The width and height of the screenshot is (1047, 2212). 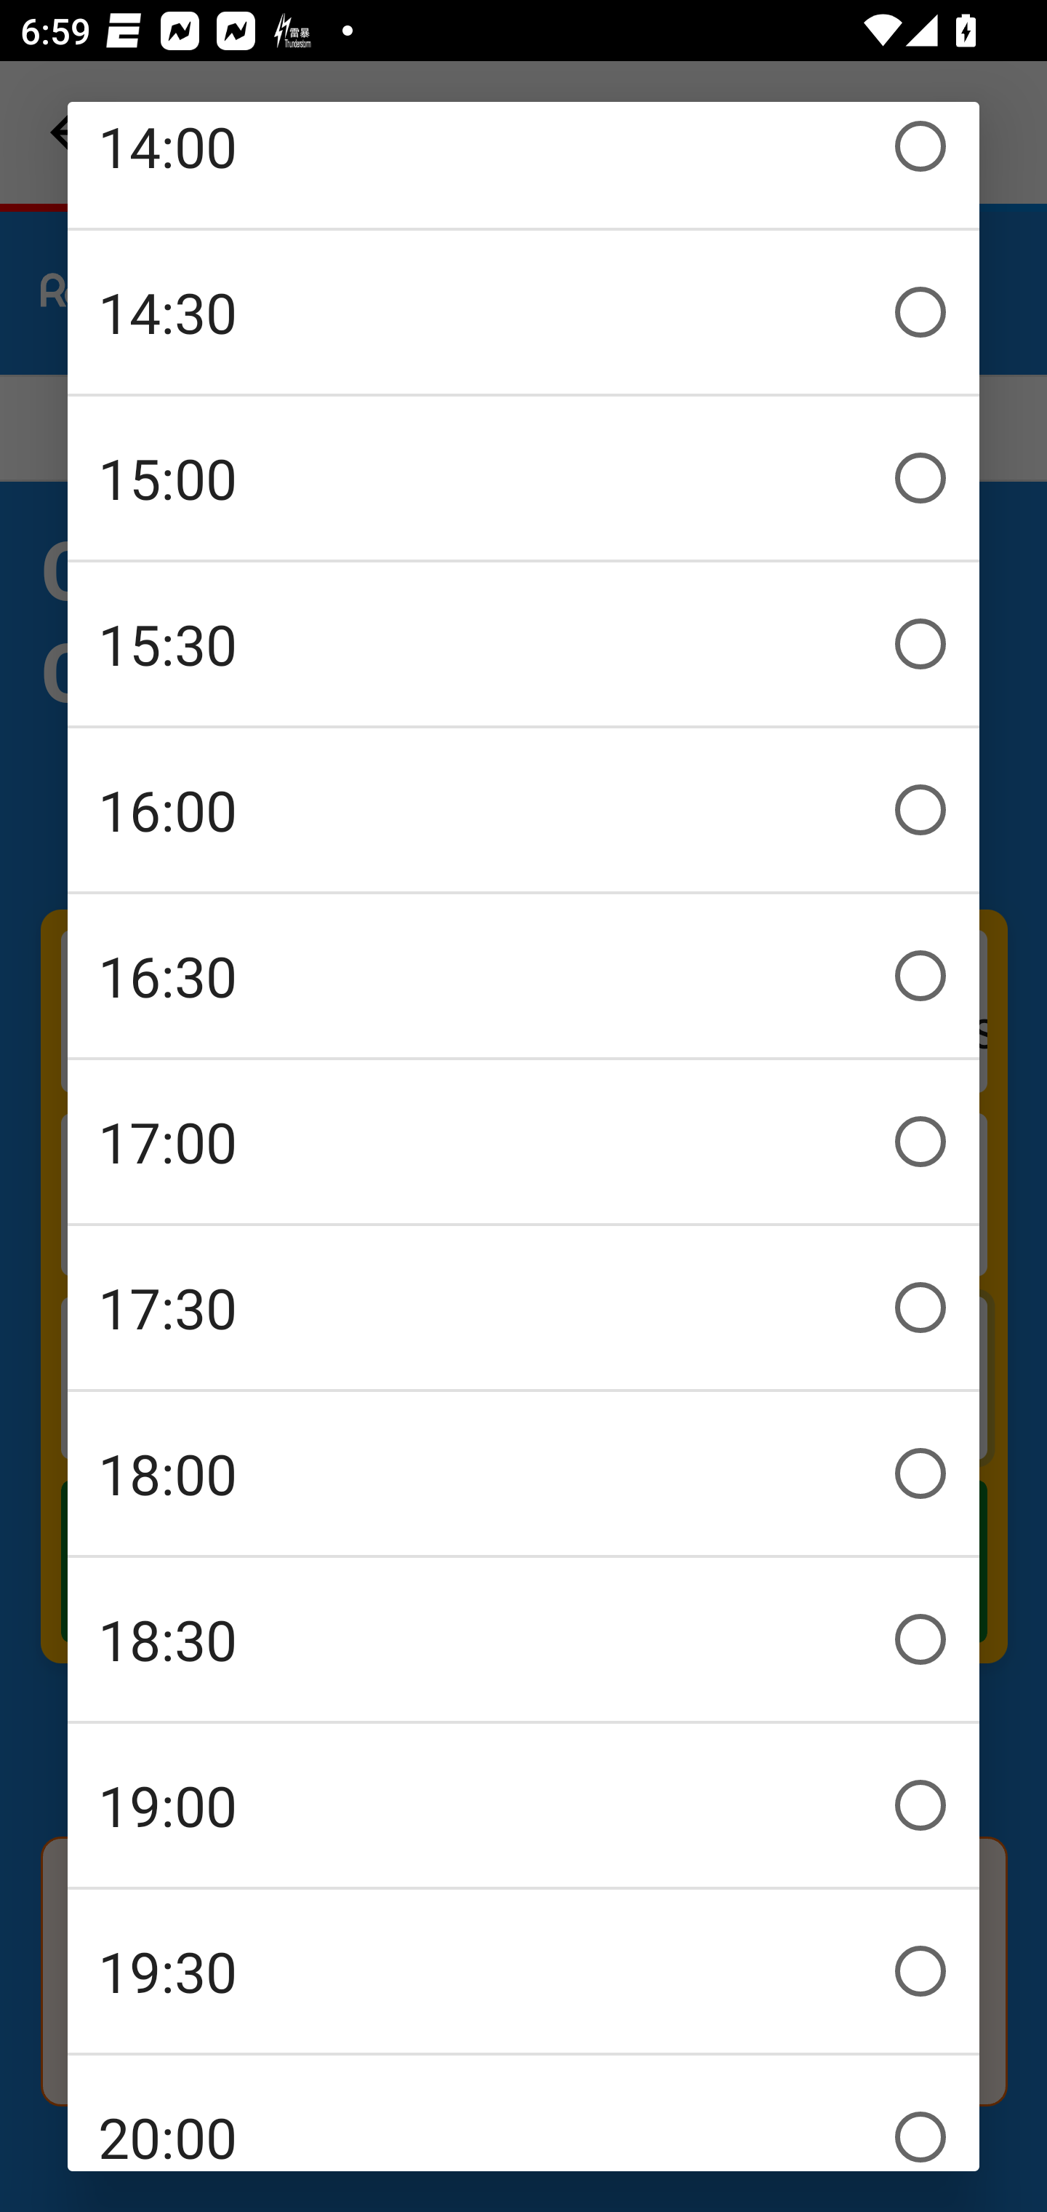 What do you see at coordinates (523, 477) in the screenshot?
I see `15:00` at bounding box center [523, 477].